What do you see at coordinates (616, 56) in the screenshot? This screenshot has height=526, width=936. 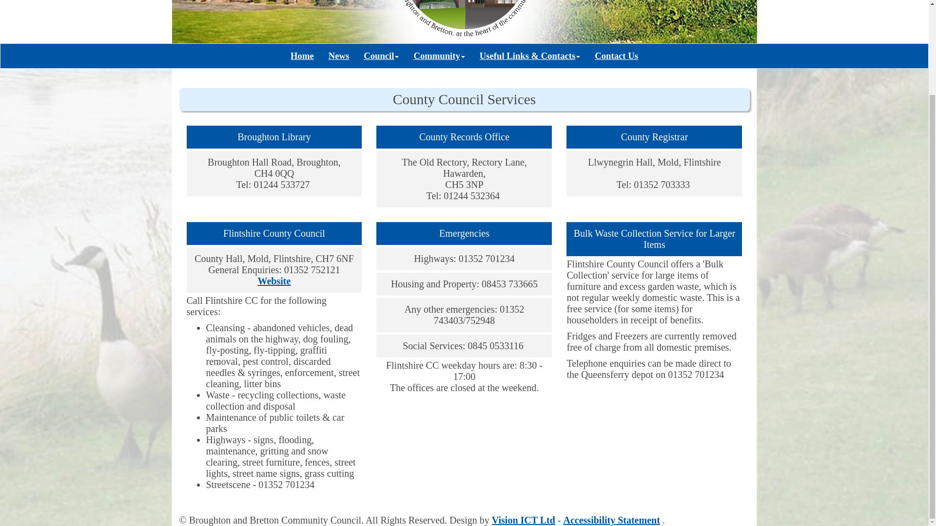 I see `Contact Us` at bounding box center [616, 56].